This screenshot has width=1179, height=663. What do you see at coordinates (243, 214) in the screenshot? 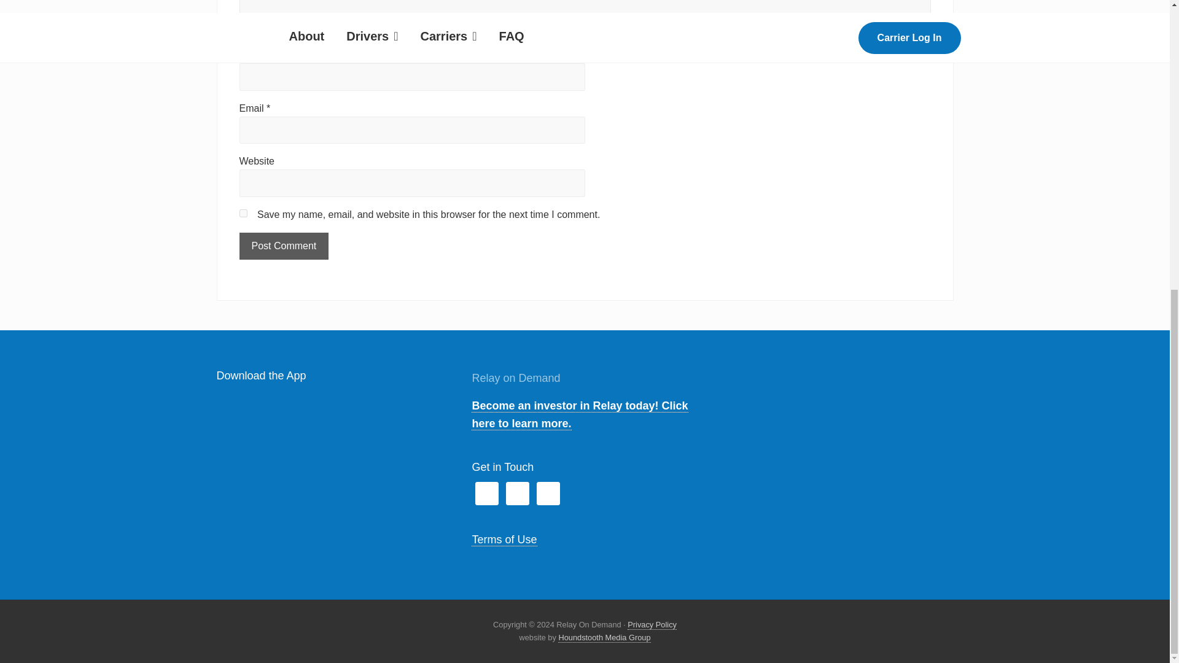
I see `yes` at bounding box center [243, 214].